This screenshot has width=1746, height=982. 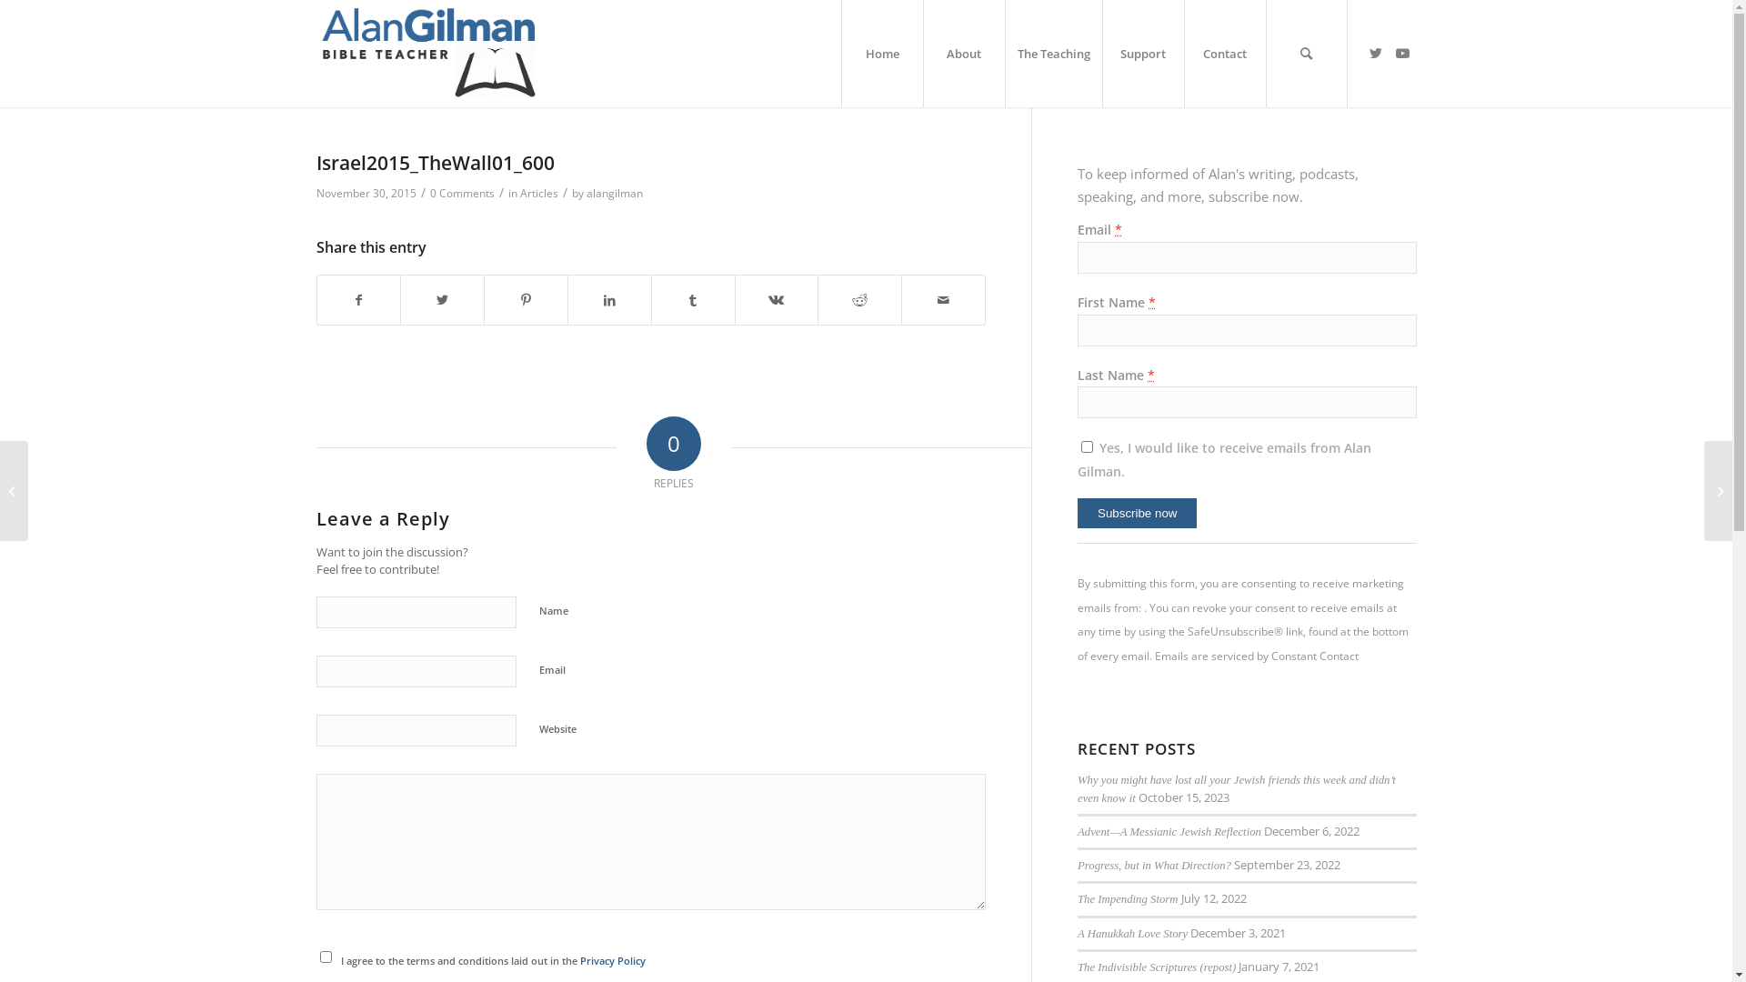 I want to click on A Hanukkah Love Story, so click(x=1133, y=934).